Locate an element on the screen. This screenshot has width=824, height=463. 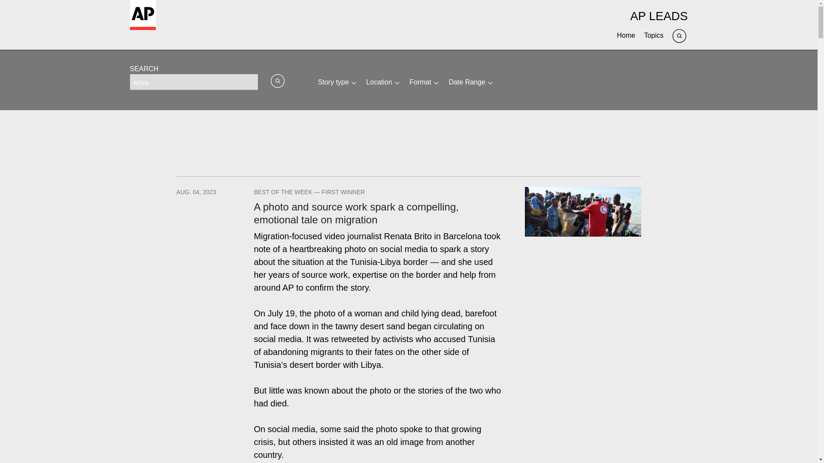
Africa is located at coordinates (193, 81).